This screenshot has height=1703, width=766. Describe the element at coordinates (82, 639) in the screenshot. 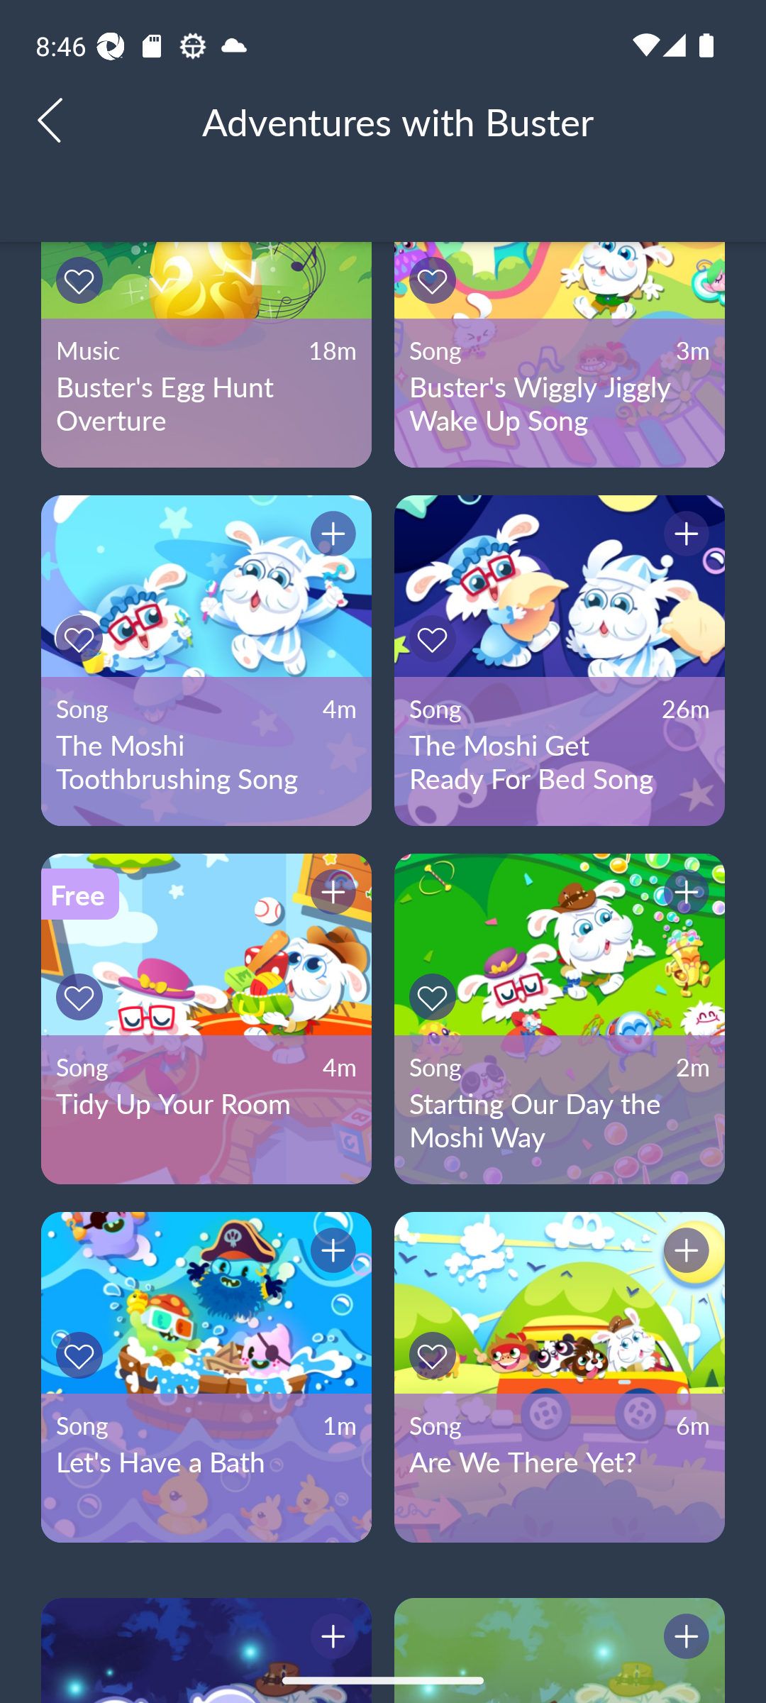

I see `Button` at that location.